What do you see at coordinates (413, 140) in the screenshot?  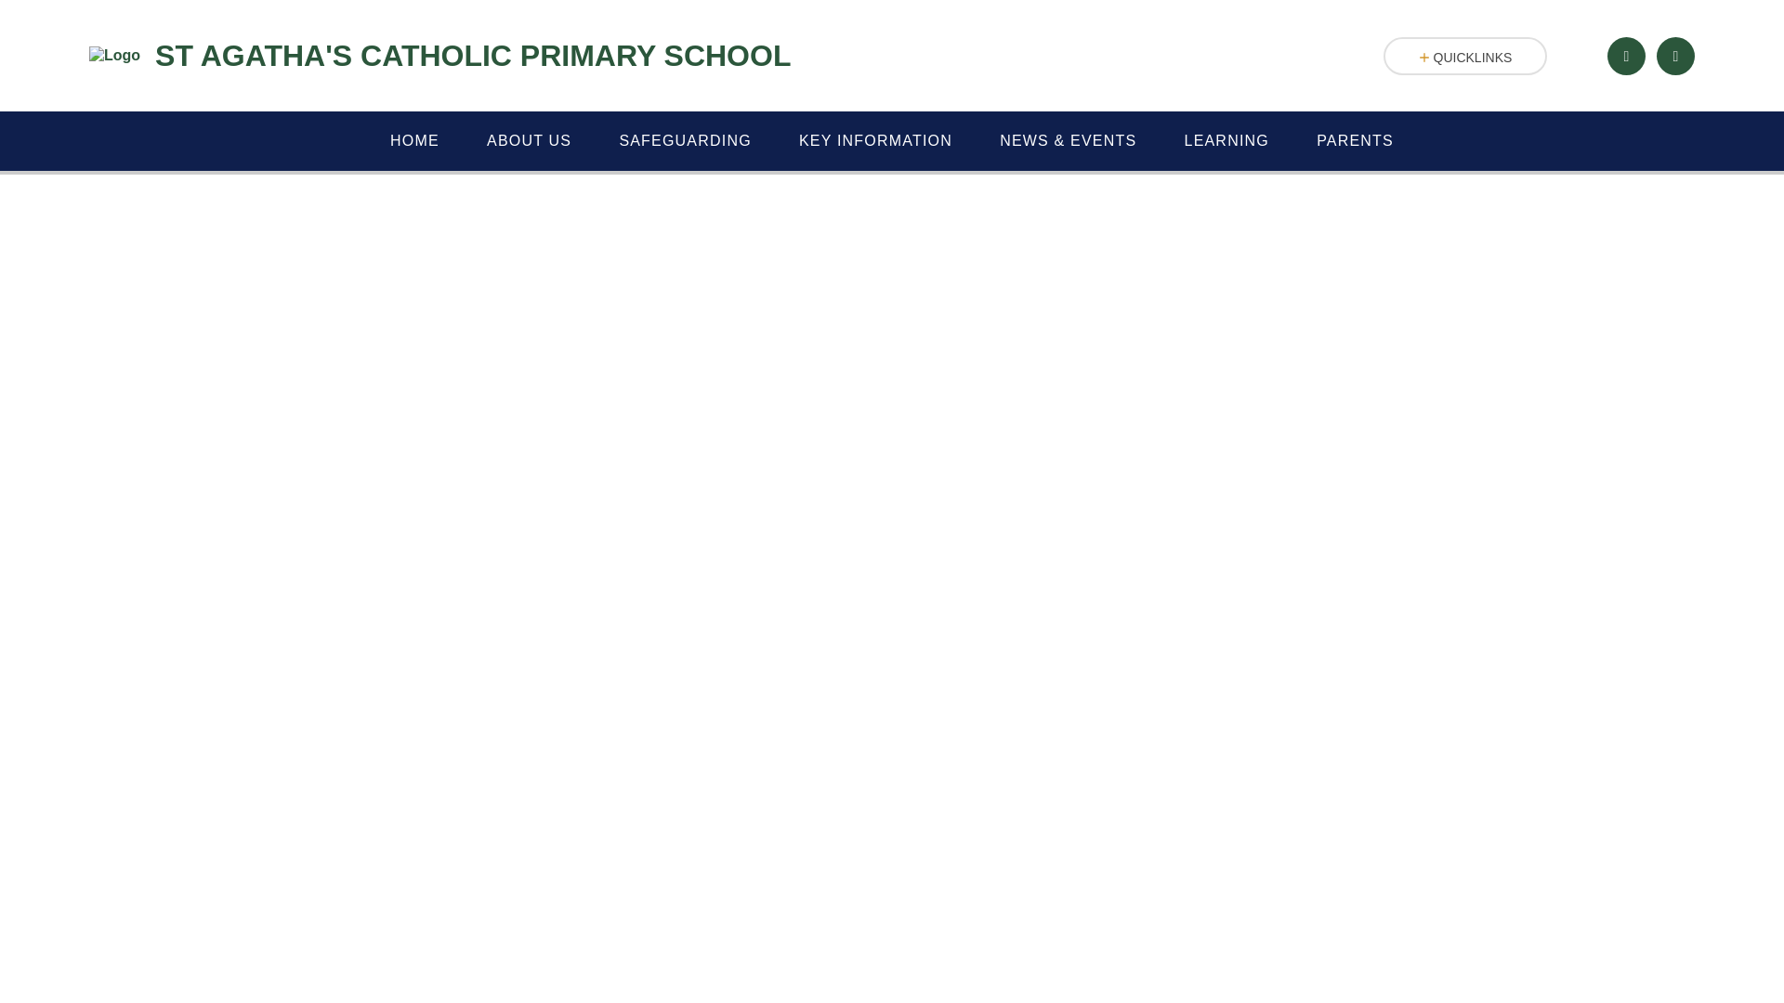 I see `HOME` at bounding box center [413, 140].